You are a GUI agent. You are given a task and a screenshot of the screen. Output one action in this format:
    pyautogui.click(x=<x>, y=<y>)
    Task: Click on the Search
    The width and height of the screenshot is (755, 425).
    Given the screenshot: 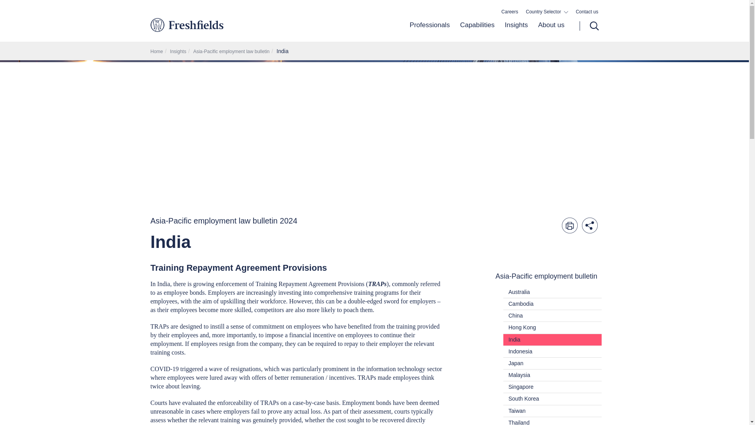 What is the action you would take?
    pyautogui.click(x=589, y=26)
    